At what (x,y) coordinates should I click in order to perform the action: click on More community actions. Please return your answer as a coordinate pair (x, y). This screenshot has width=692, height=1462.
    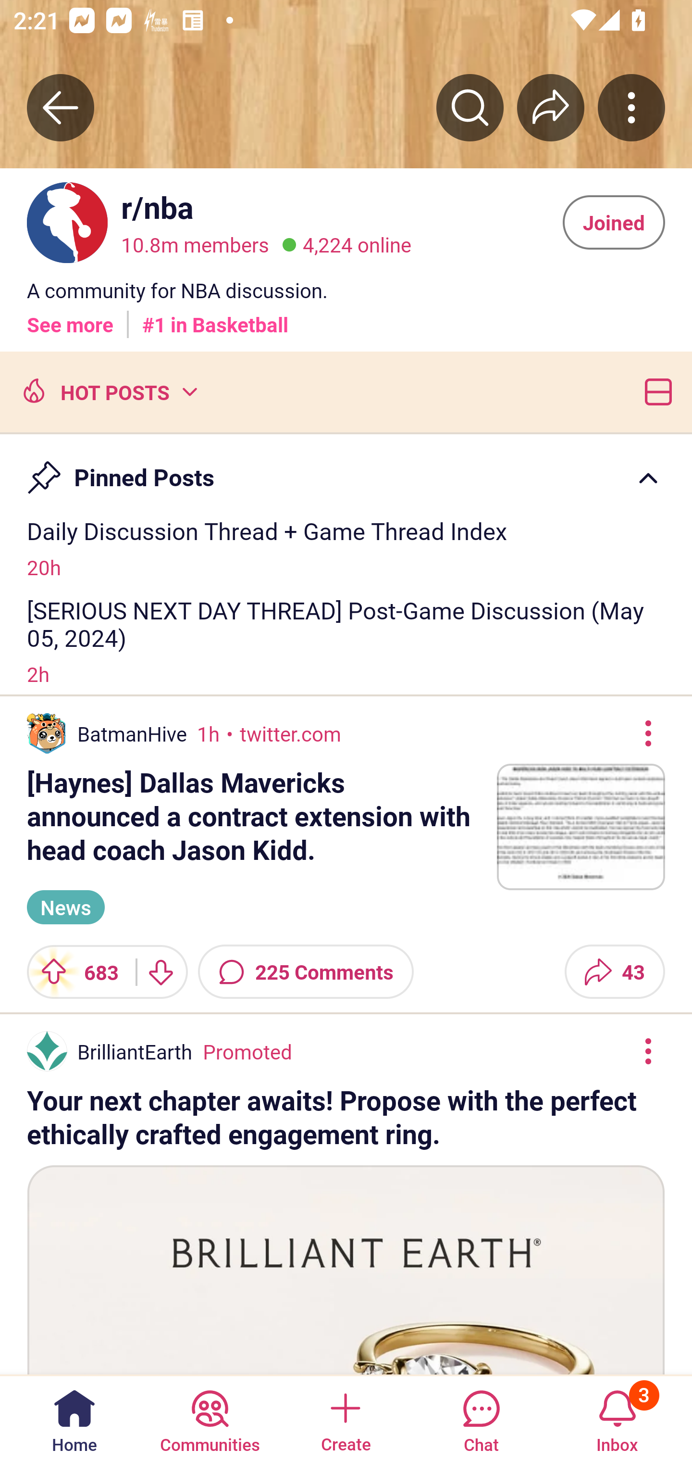
    Looking at the image, I should click on (631, 107).